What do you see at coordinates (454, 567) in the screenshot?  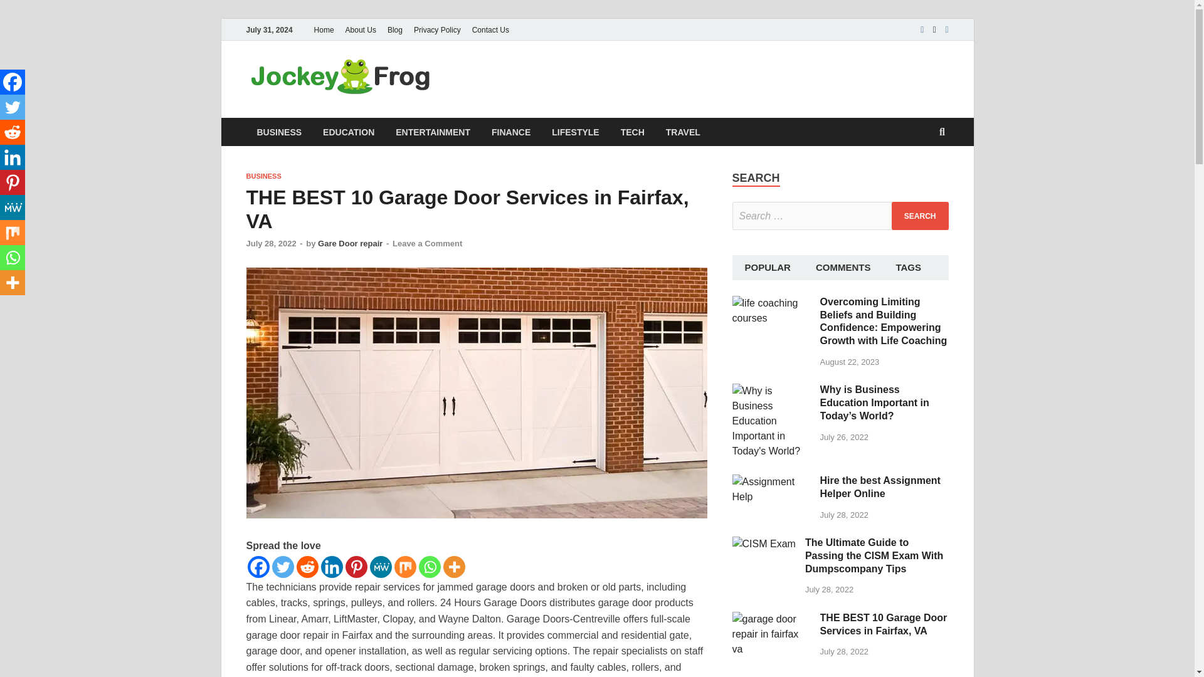 I see `More` at bounding box center [454, 567].